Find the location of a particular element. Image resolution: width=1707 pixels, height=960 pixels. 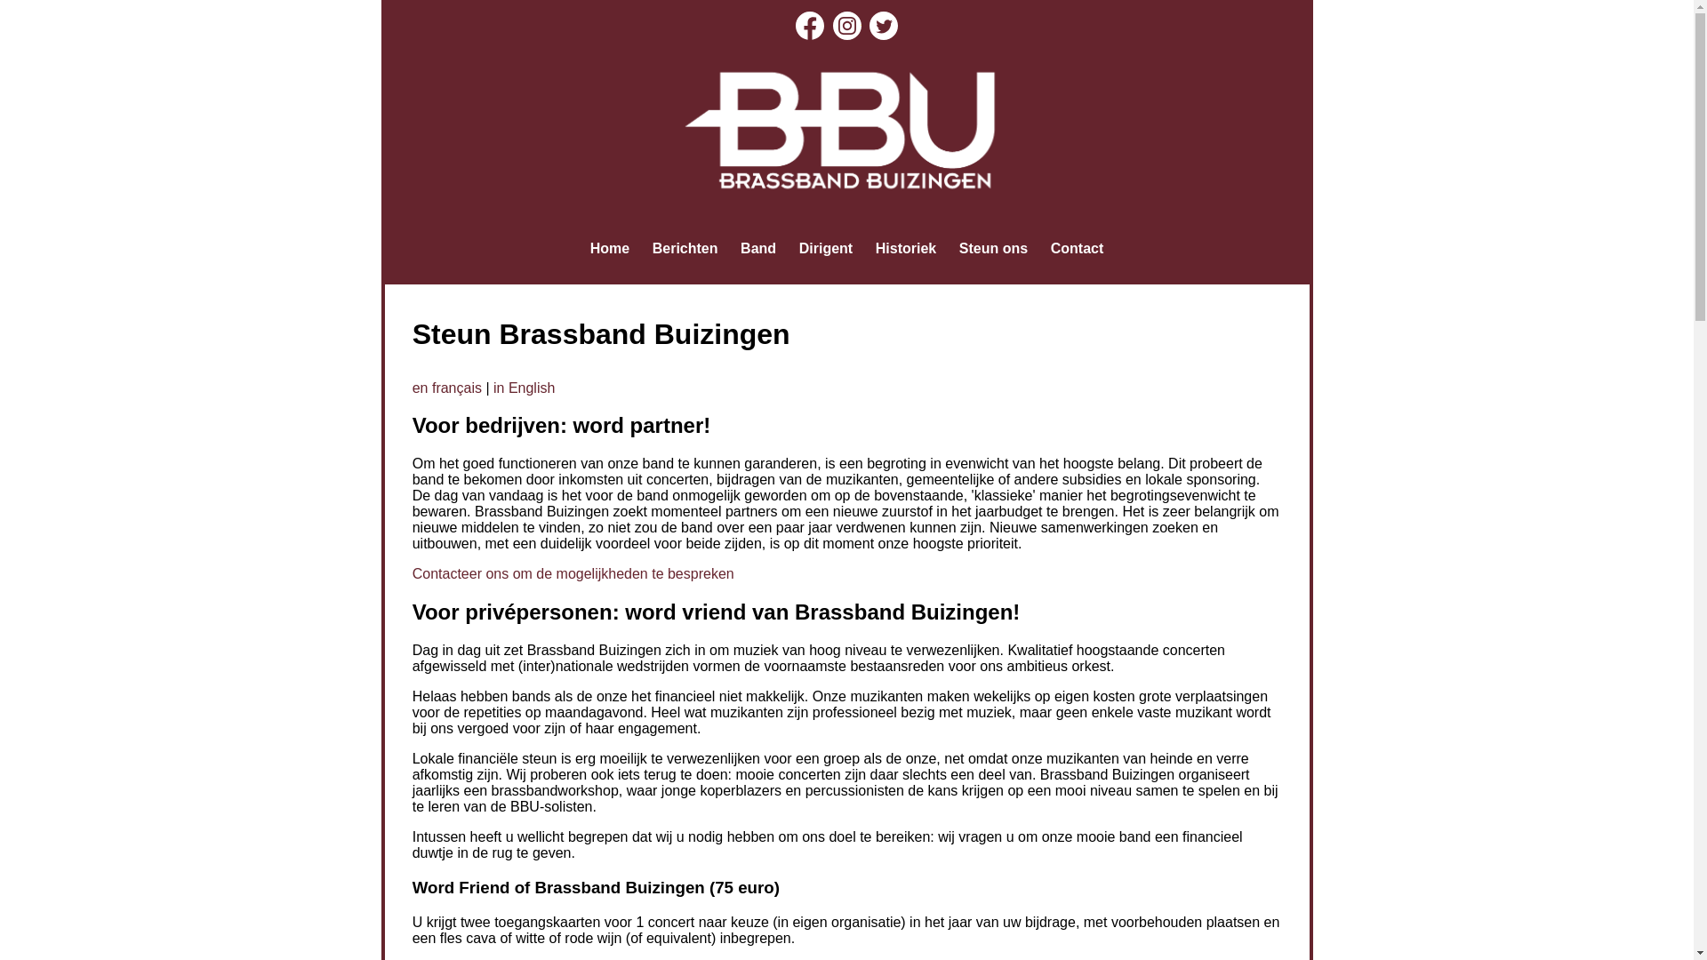

Historiek is located at coordinates (905, 249).